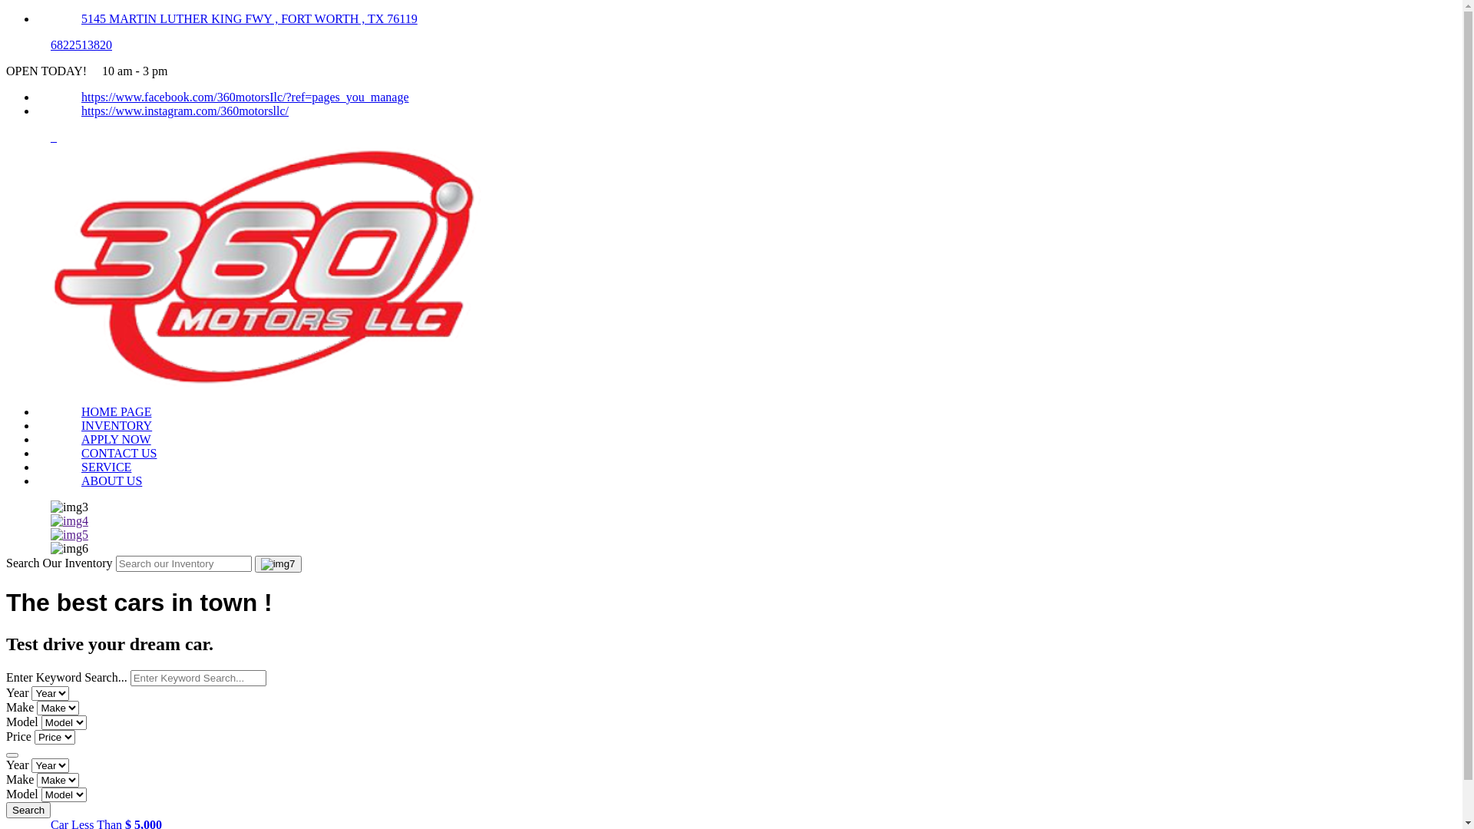 The height and width of the screenshot is (829, 1474). I want to click on HOME PAGE, so click(116, 411).